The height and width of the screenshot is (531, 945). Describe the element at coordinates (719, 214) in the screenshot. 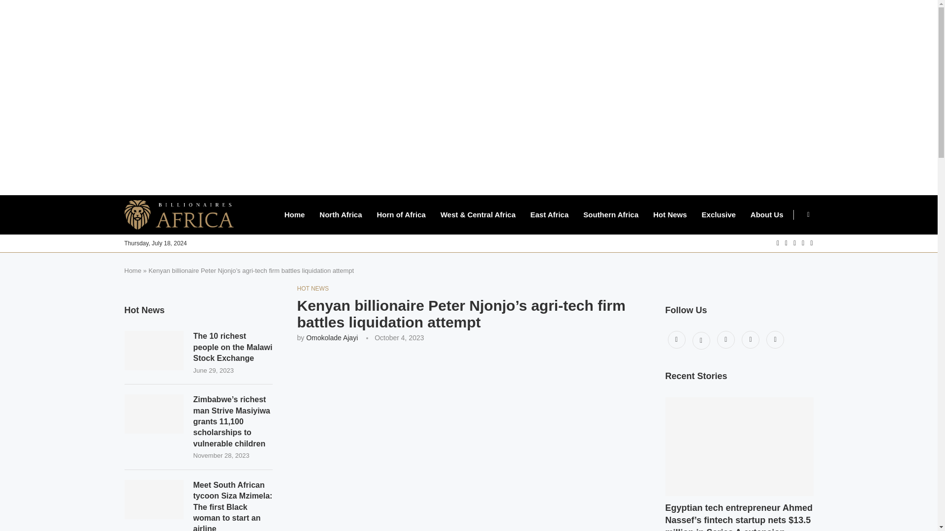

I see `Exclusive` at that location.